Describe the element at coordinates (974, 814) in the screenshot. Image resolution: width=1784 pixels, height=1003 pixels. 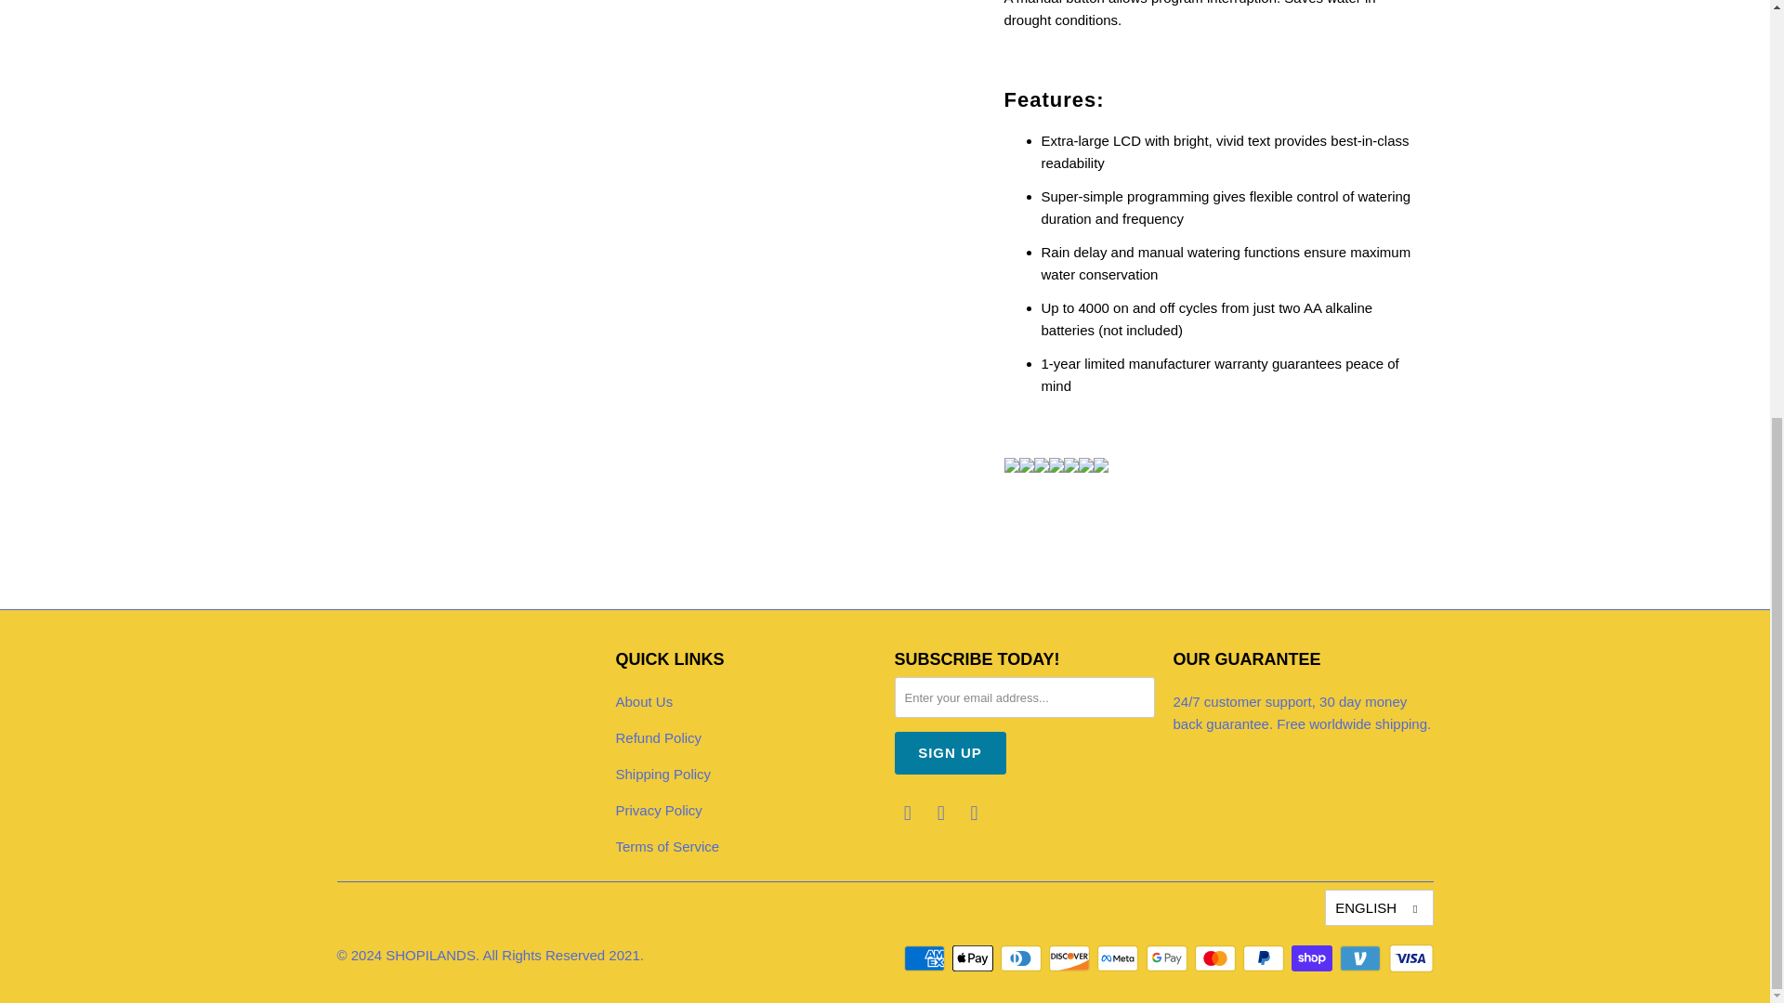
I see `SHOPILANDS on Instagram` at that location.